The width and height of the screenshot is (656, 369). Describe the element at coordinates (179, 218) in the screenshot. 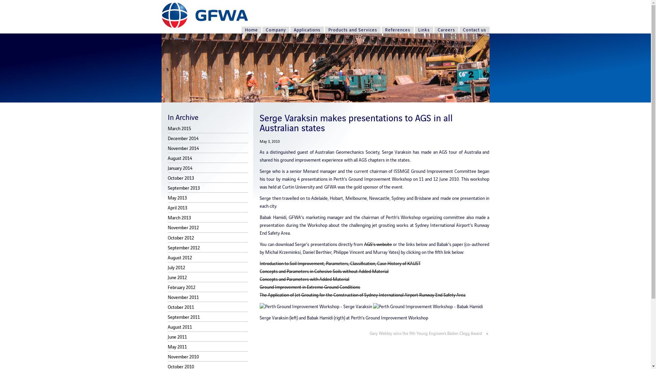

I see `March 2013` at that location.